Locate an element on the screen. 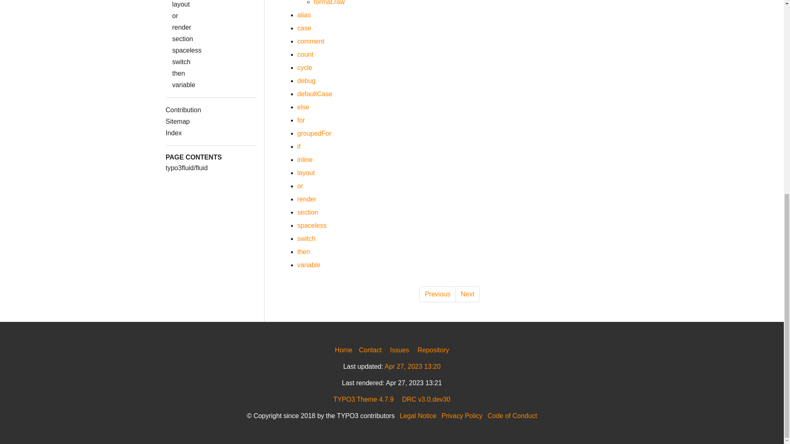  Last commit is located at coordinates (413, 366).